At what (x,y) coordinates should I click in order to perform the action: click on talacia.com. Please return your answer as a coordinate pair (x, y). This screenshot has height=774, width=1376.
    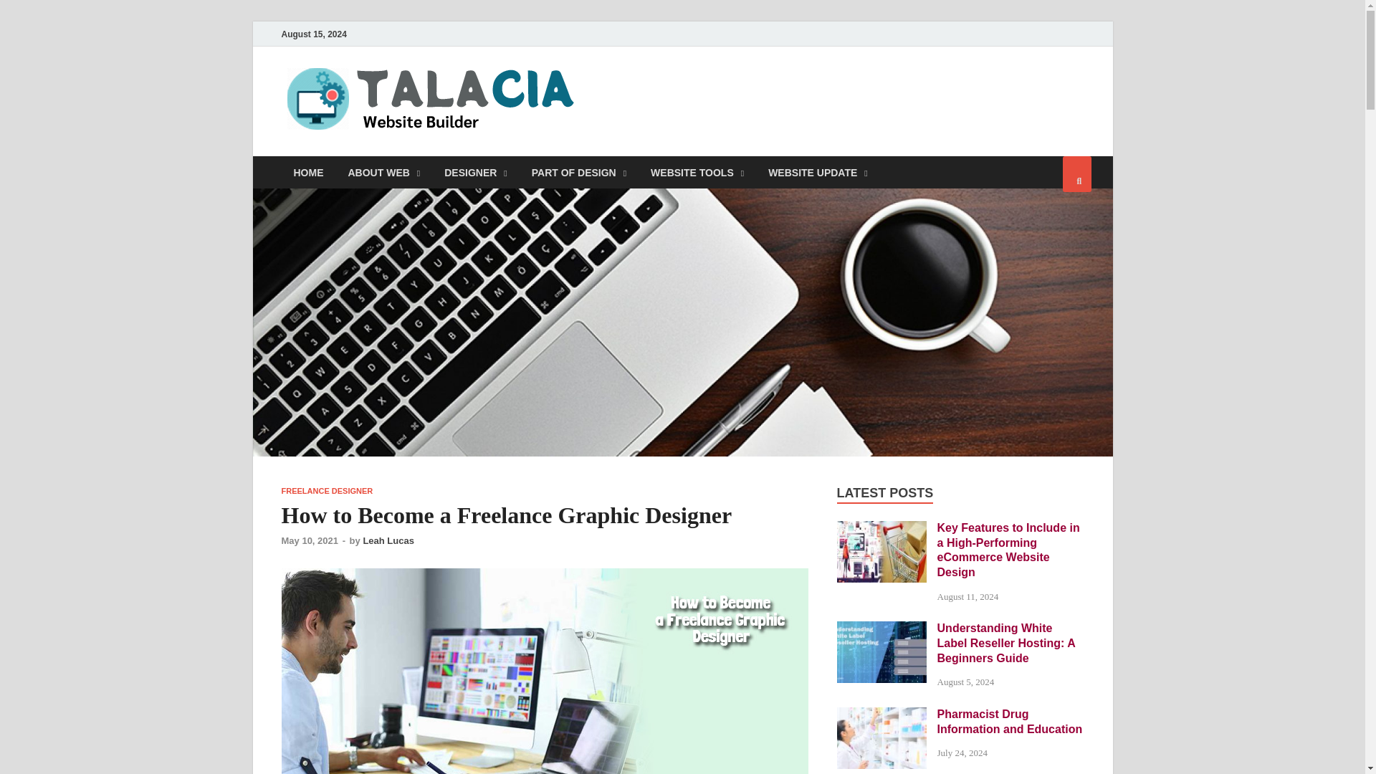
    Looking at the image, I should click on (656, 95).